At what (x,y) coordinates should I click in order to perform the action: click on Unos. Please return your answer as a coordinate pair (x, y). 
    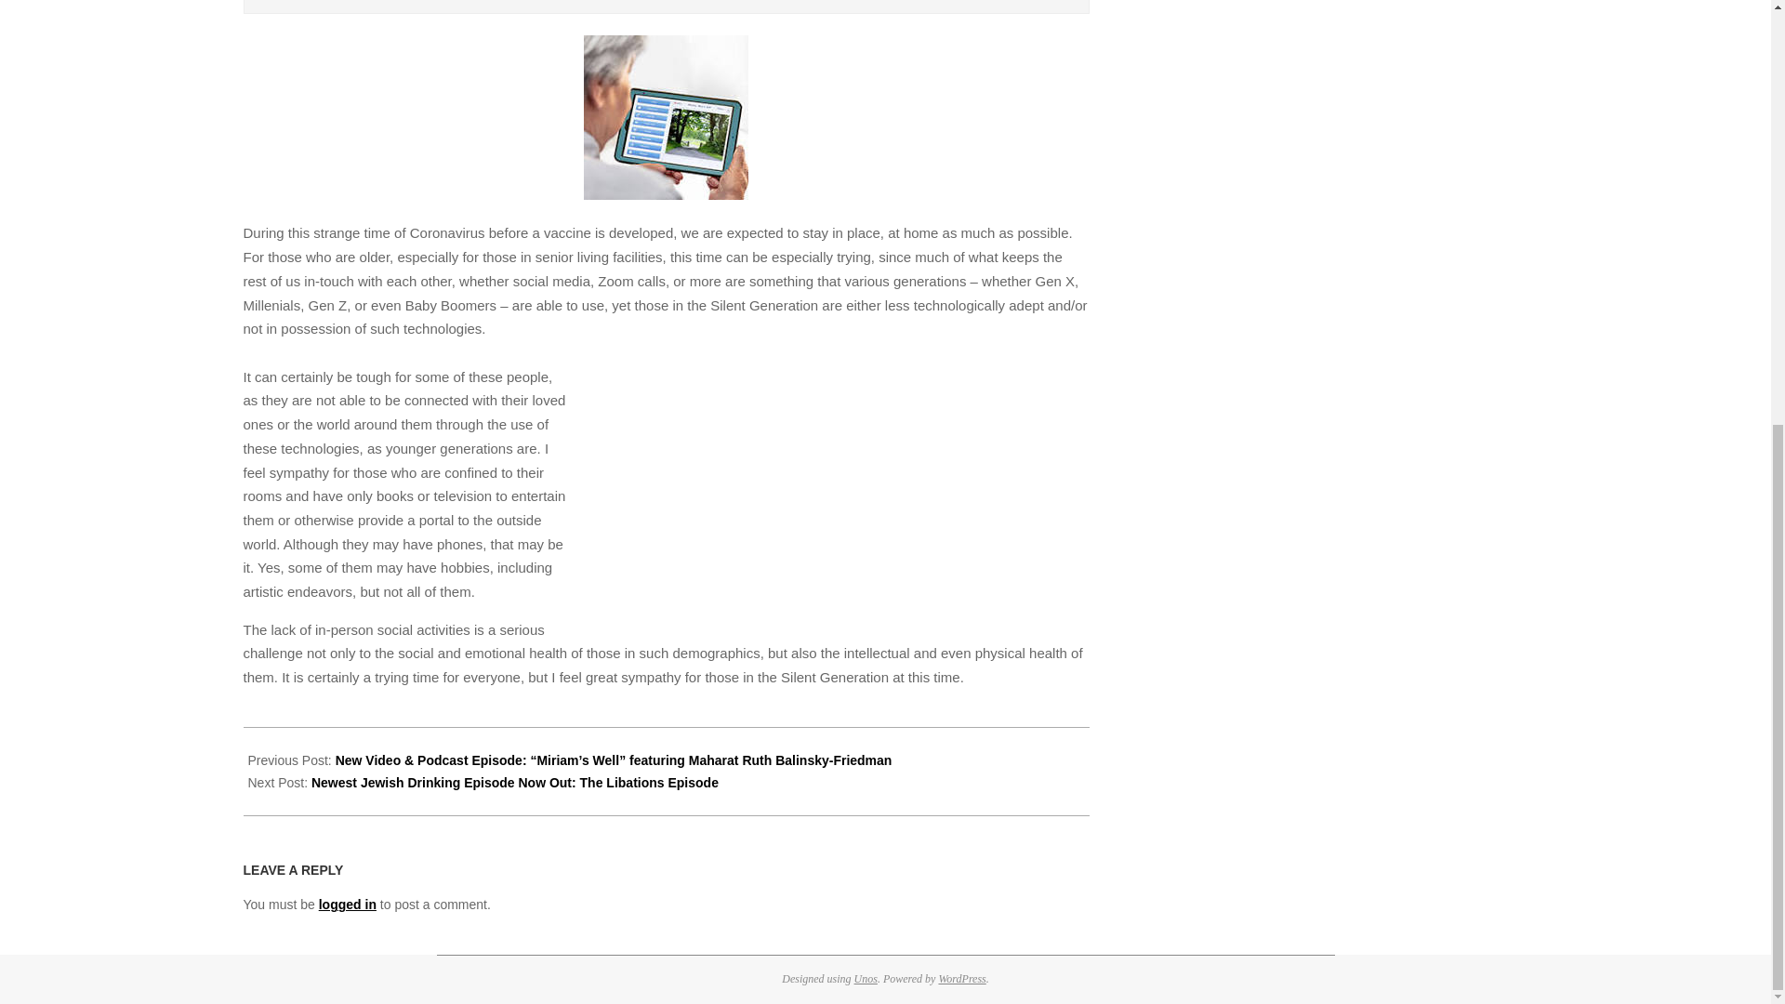
    Looking at the image, I should click on (866, 978).